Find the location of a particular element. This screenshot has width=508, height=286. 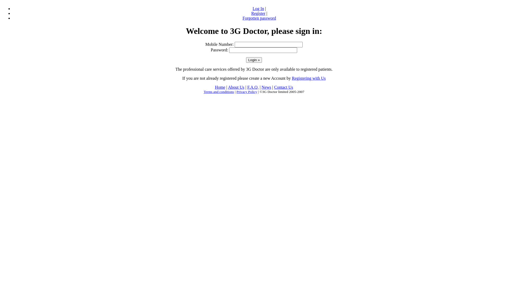

Register is located at coordinates (258, 13).